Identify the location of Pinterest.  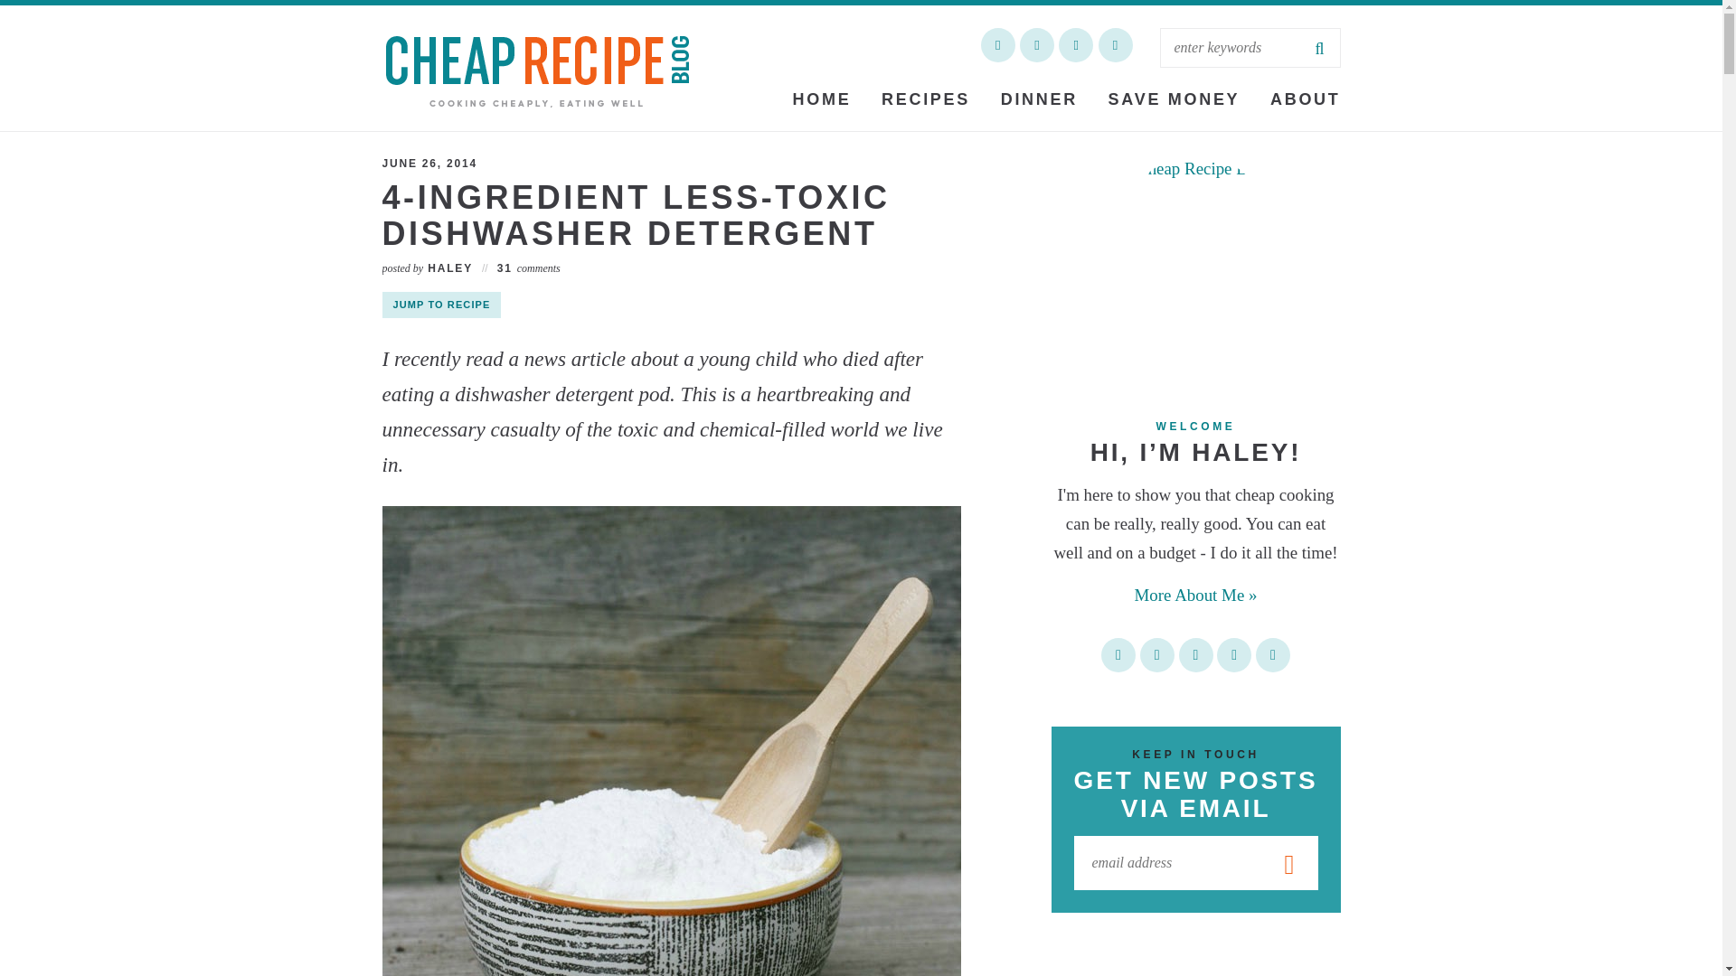
(1076, 45).